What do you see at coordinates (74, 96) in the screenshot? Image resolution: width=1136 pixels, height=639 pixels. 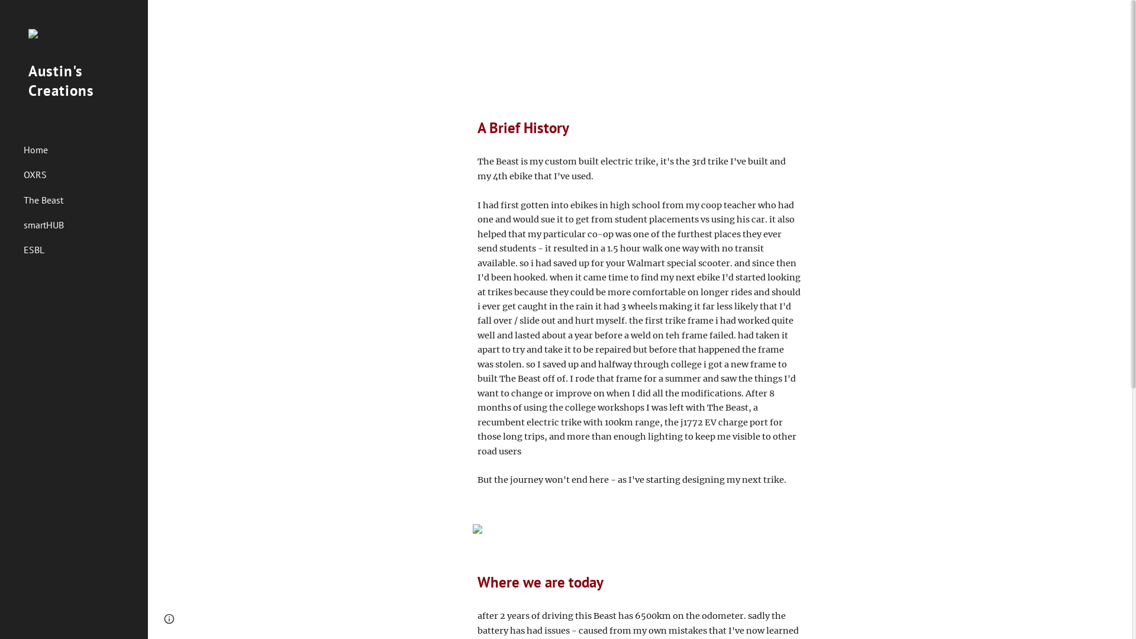 I see `Austin's Creations` at bounding box center [74, 96].